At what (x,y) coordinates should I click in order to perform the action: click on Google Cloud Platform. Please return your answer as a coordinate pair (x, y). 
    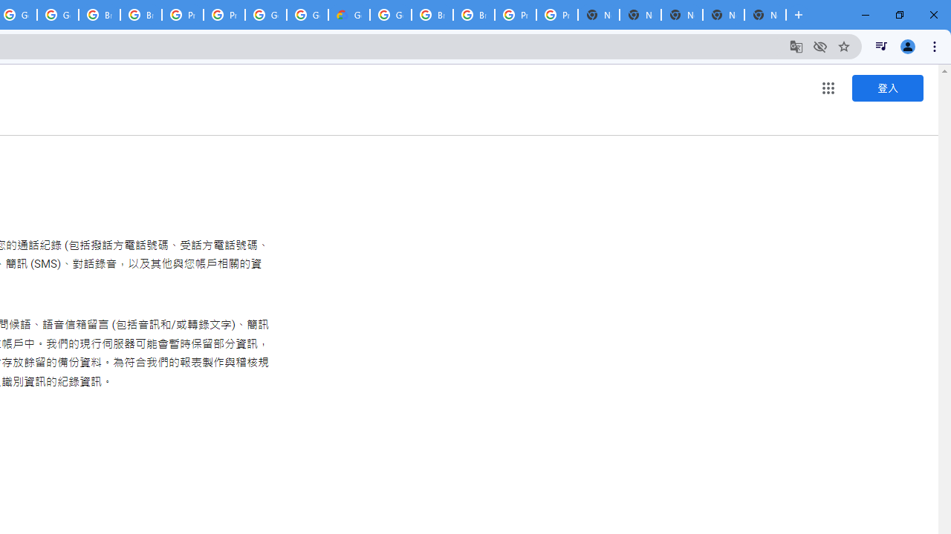
    Looking at the image, I should click on (391, 15).